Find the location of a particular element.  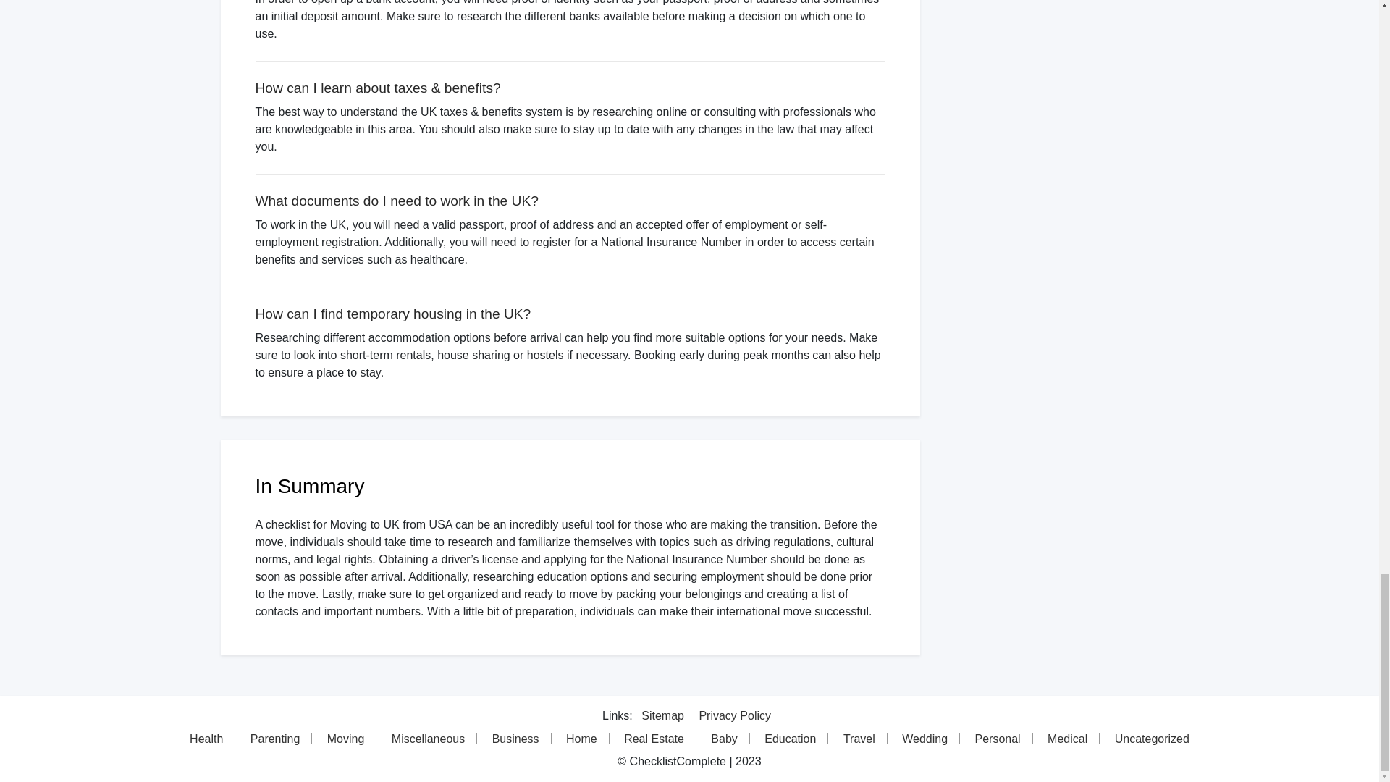

Moving is located at coordinates (346, 739).